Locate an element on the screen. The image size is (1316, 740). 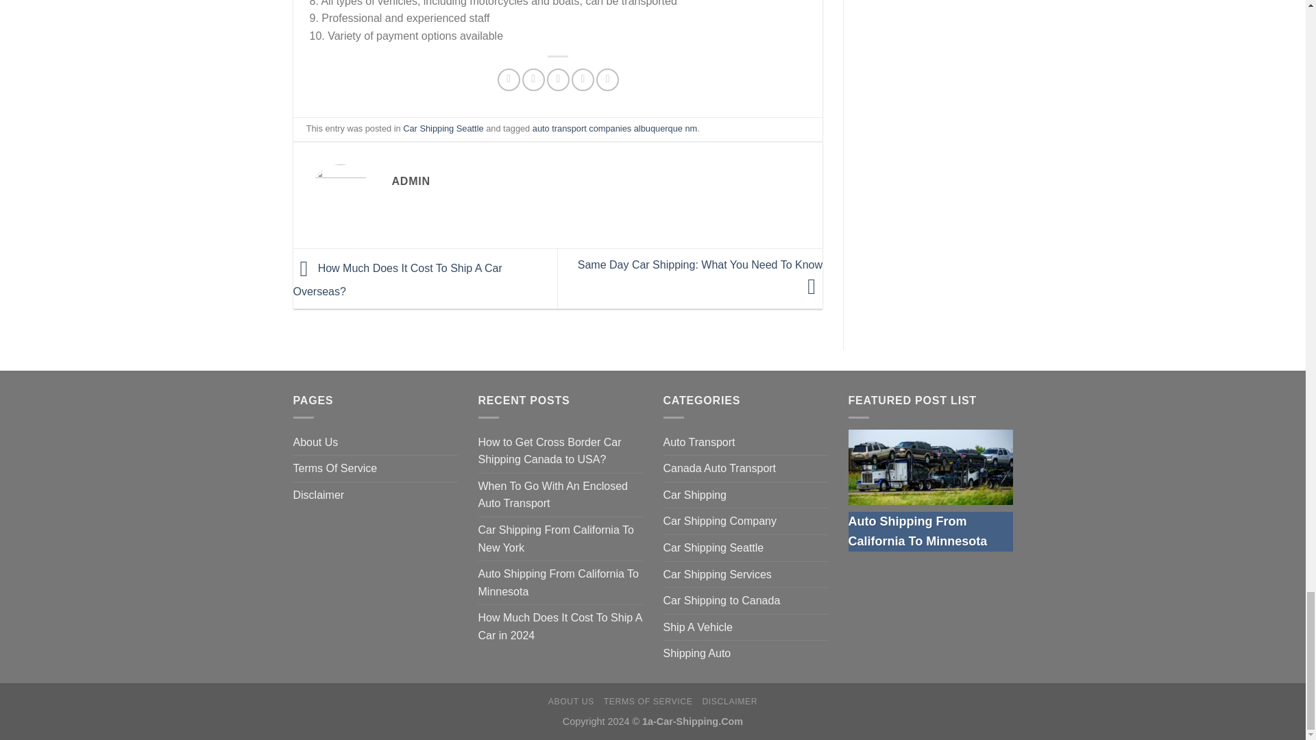
Same Day Car Shipping: What You Need To Know is located at coordinates (700, 275).